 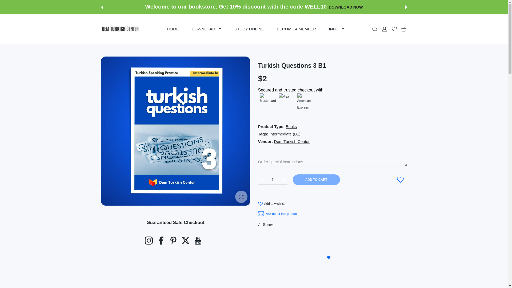 I want to click on HOME, so click(x=173, y=29).